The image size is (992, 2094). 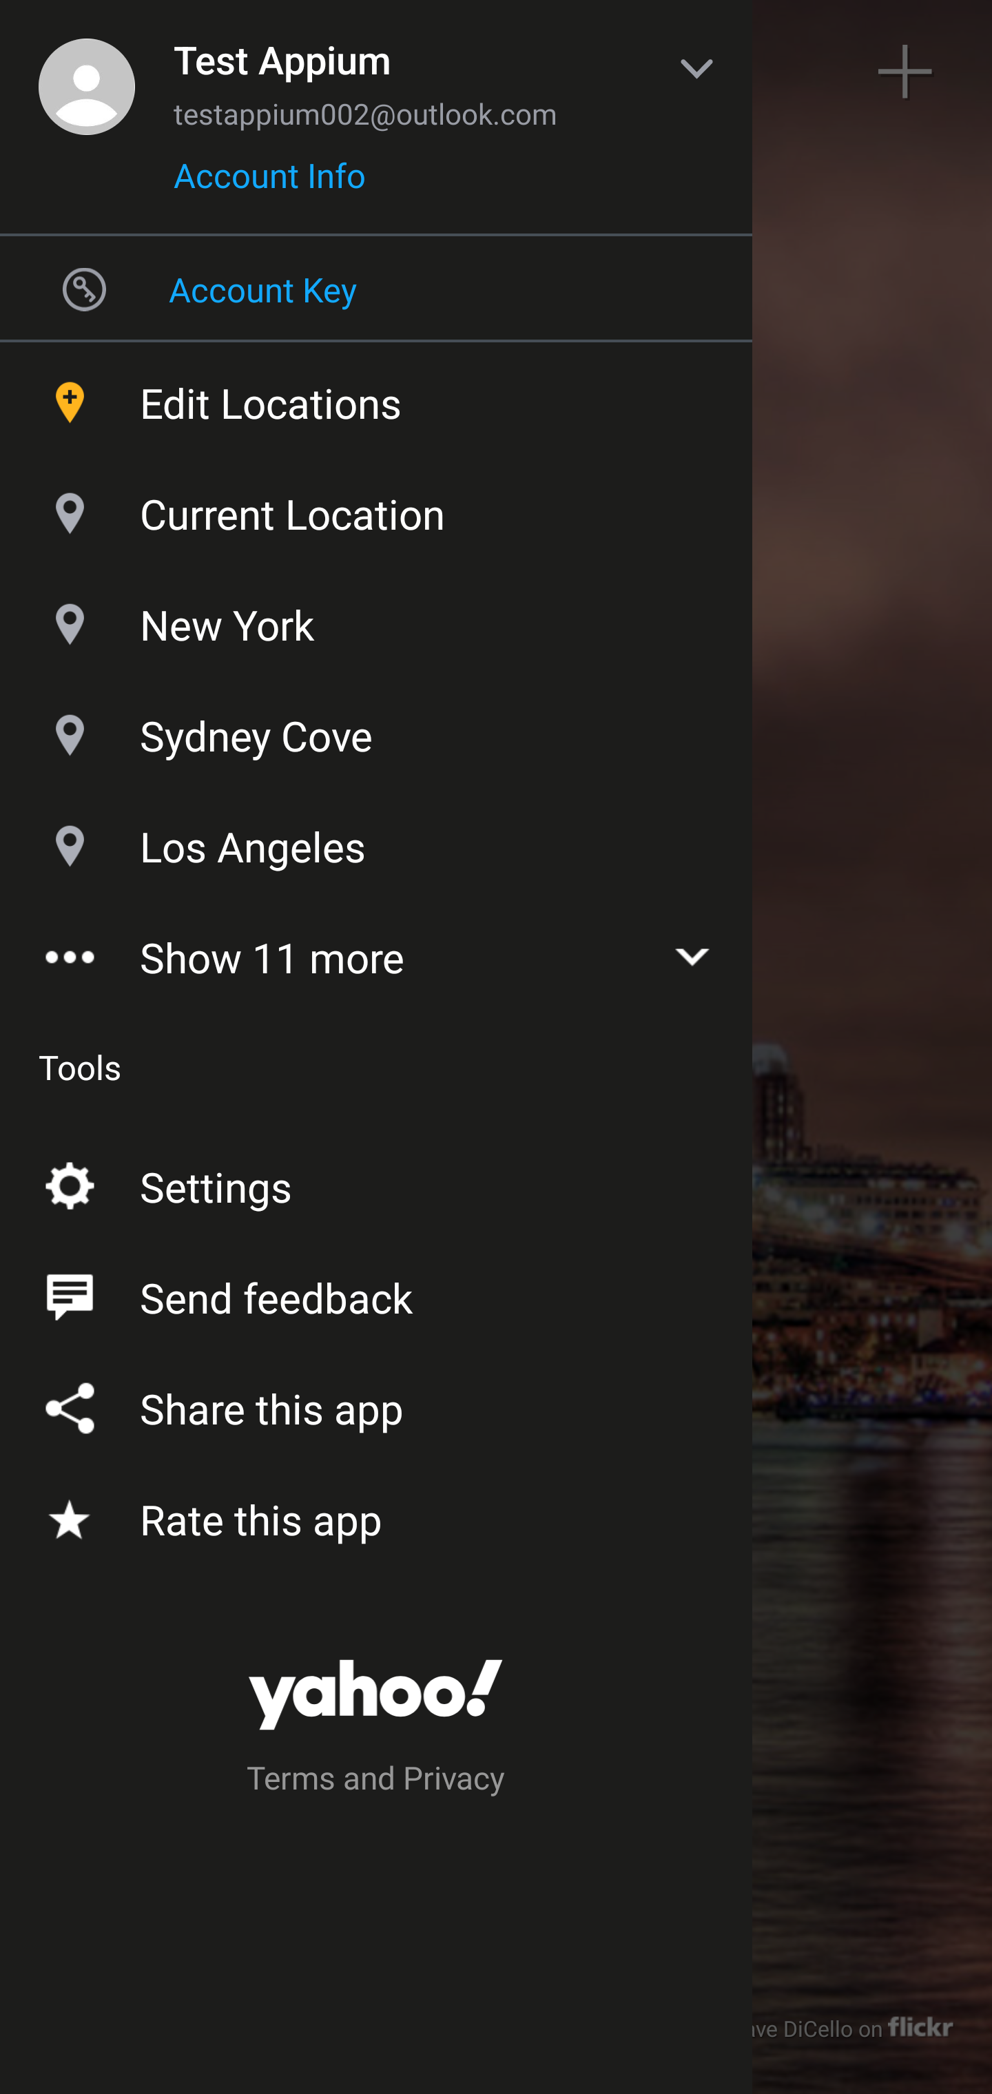 I want to click on Account Info, so click(x=269, y=184).